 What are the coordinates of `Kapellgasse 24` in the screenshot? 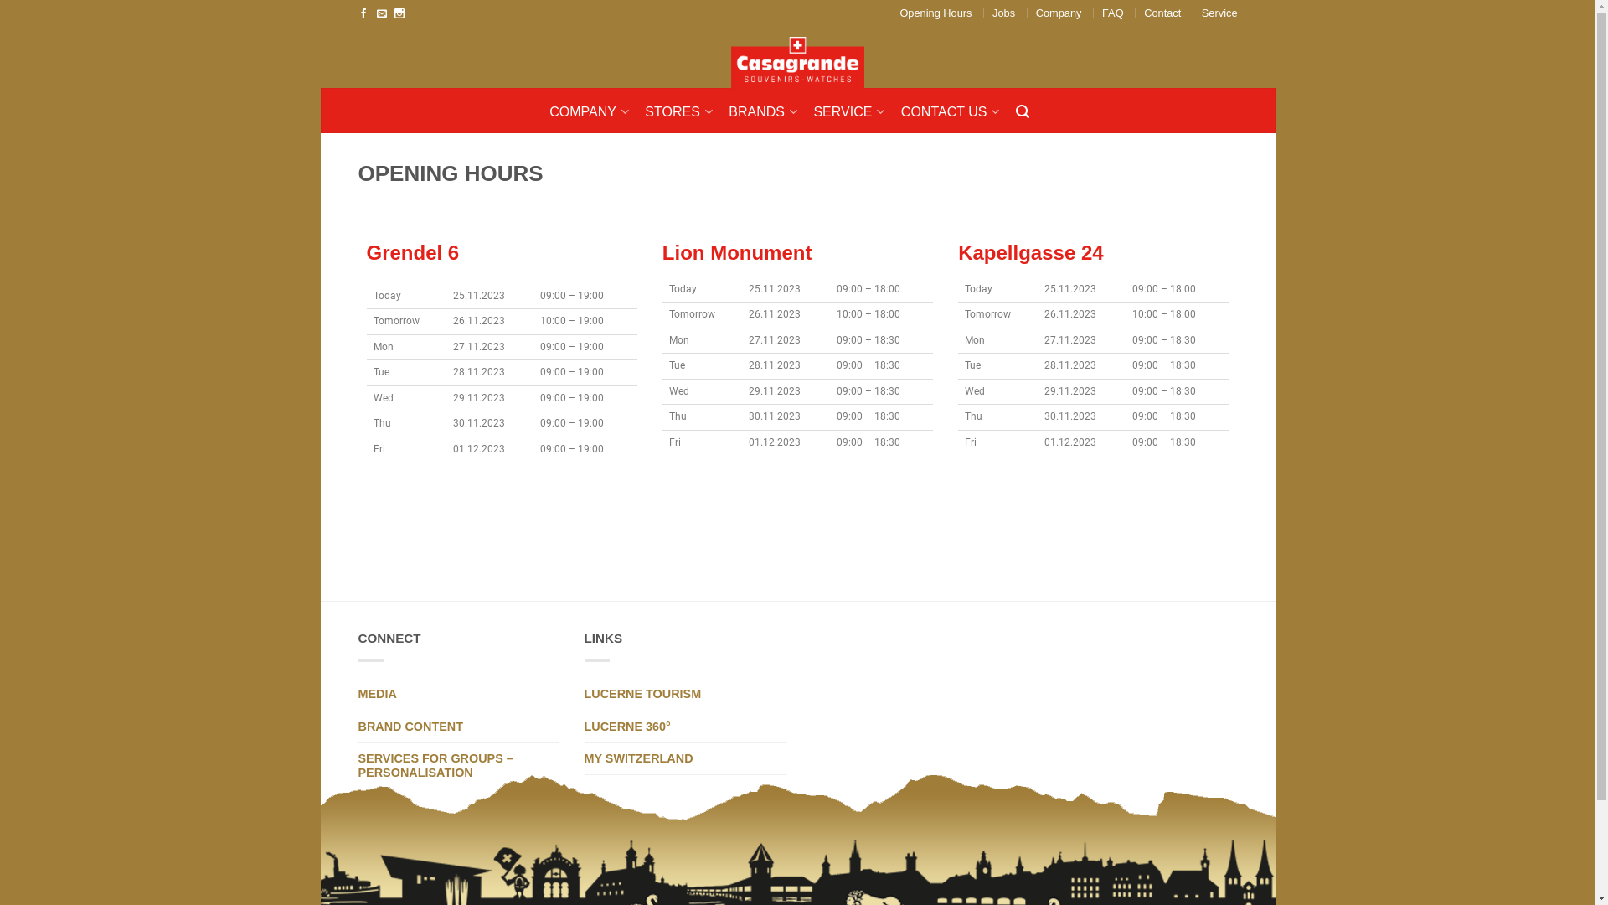 It's located at (1030, 253).